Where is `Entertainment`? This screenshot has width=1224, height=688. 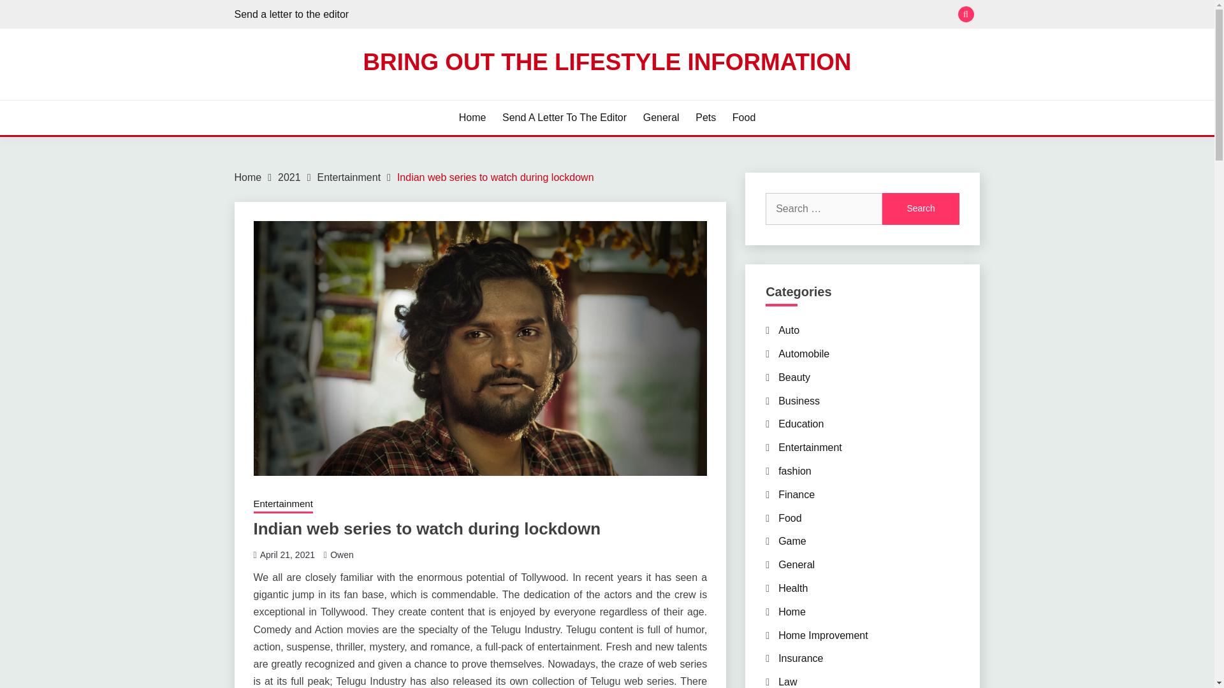 Entertainment is located at coordinates (349, 177).